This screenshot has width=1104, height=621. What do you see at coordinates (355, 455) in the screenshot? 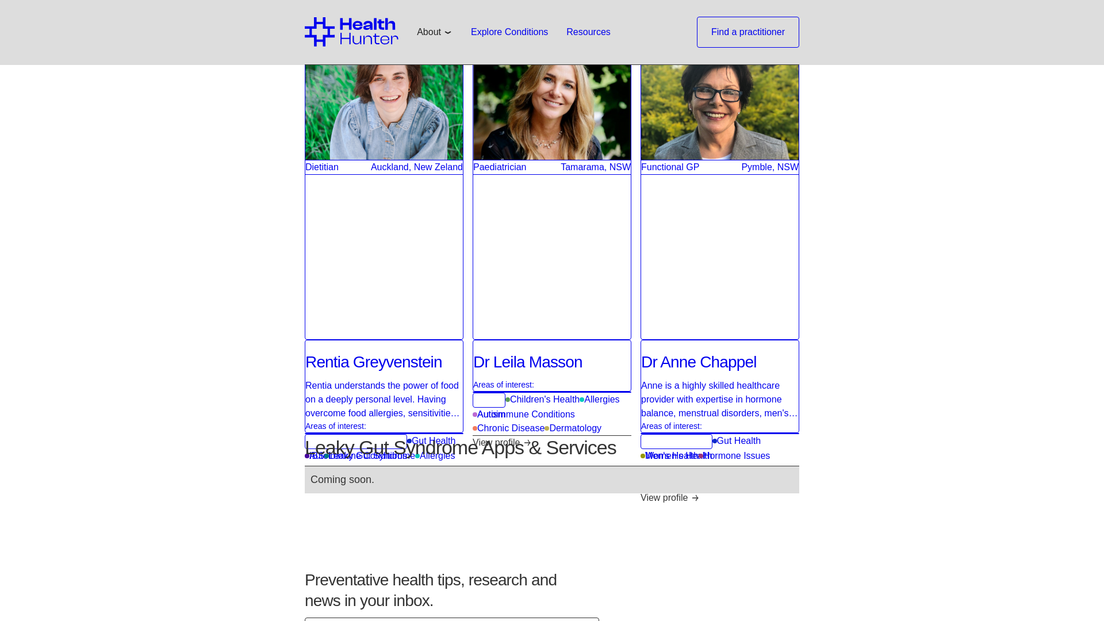
I see `Autoimmune Conditions` at bounding box center [355, 455].